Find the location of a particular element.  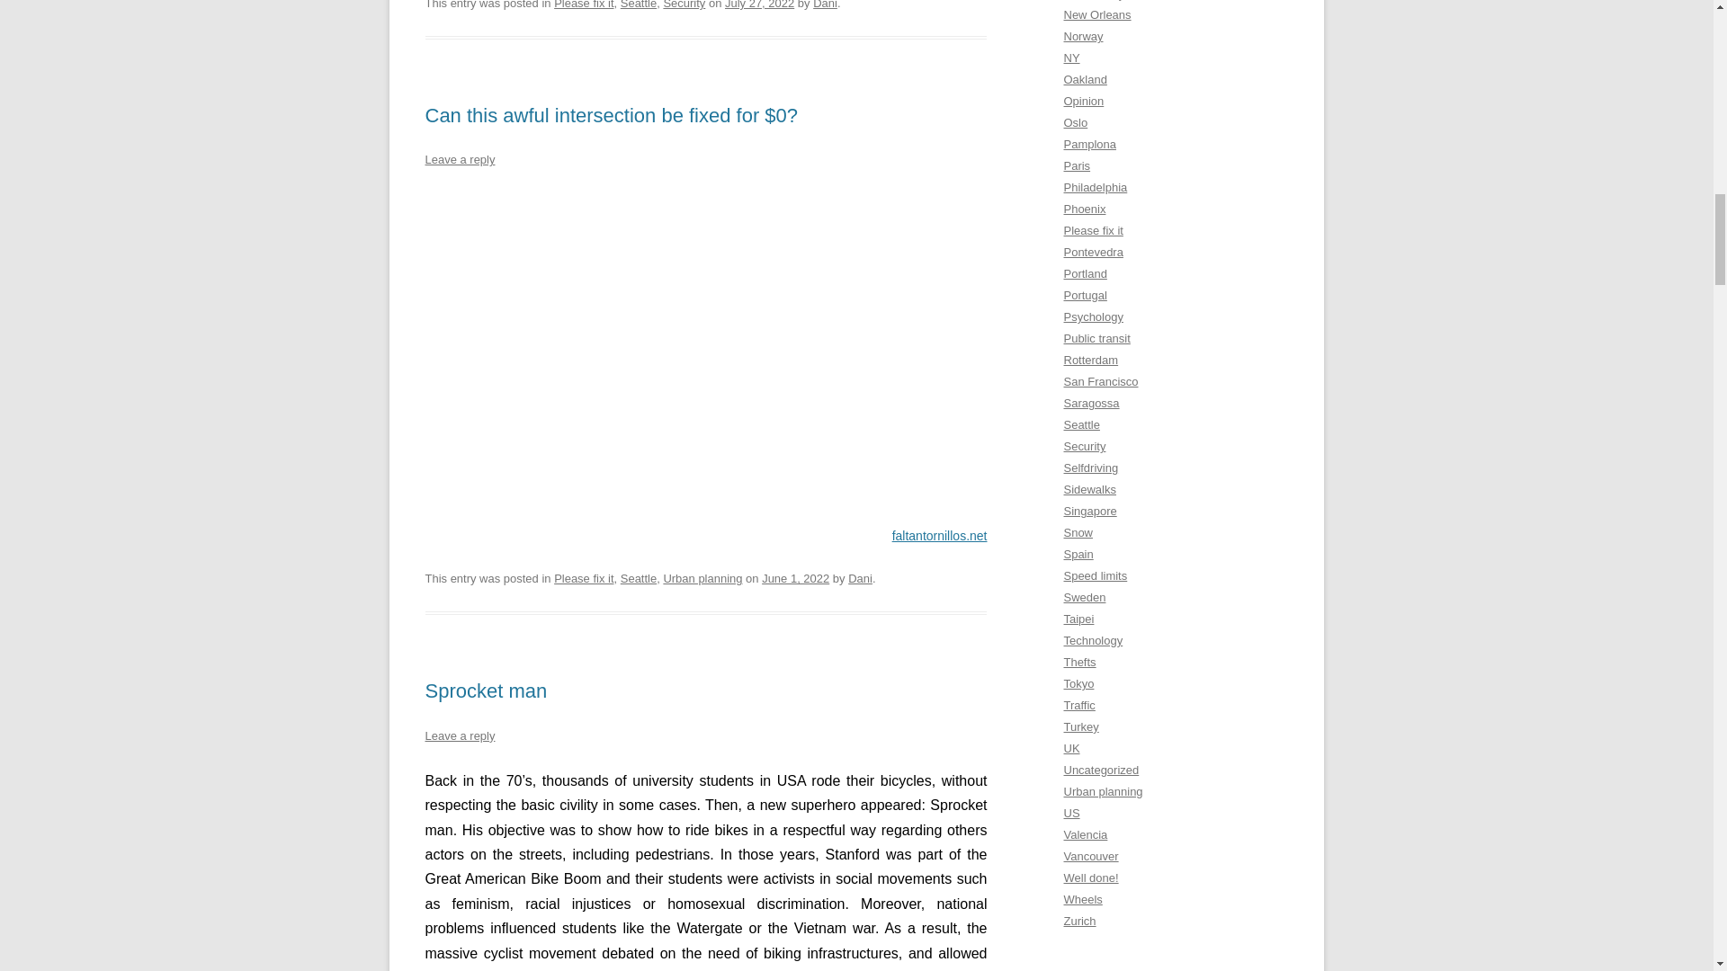

Sprocket man is located at coordinates (486, 690).